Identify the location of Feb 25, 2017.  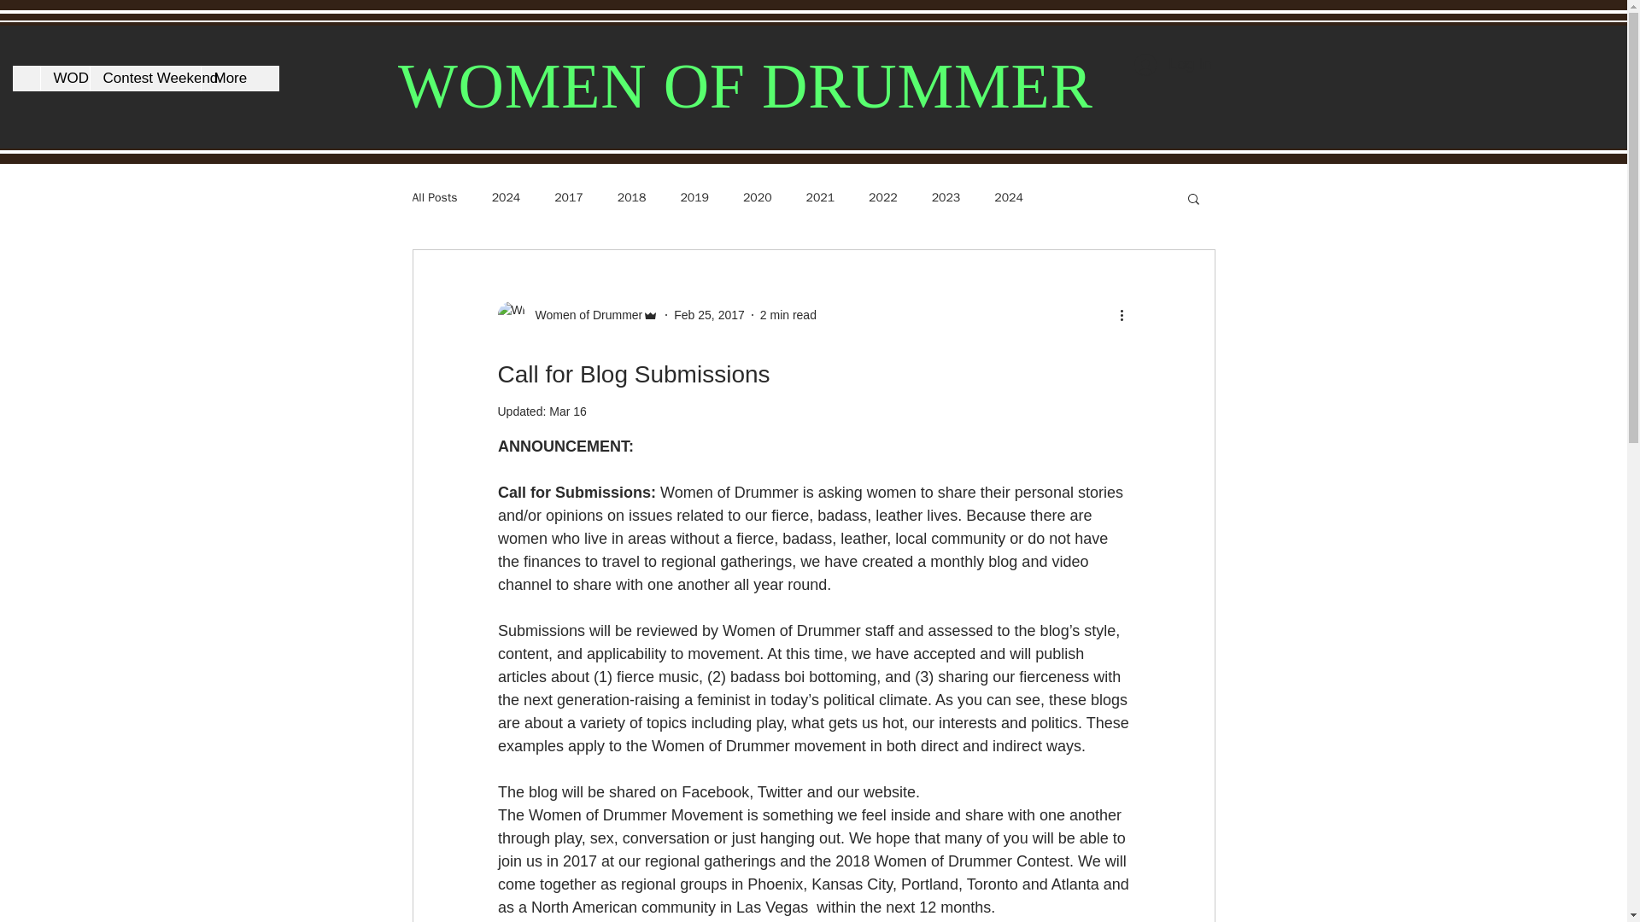
(709, 313).